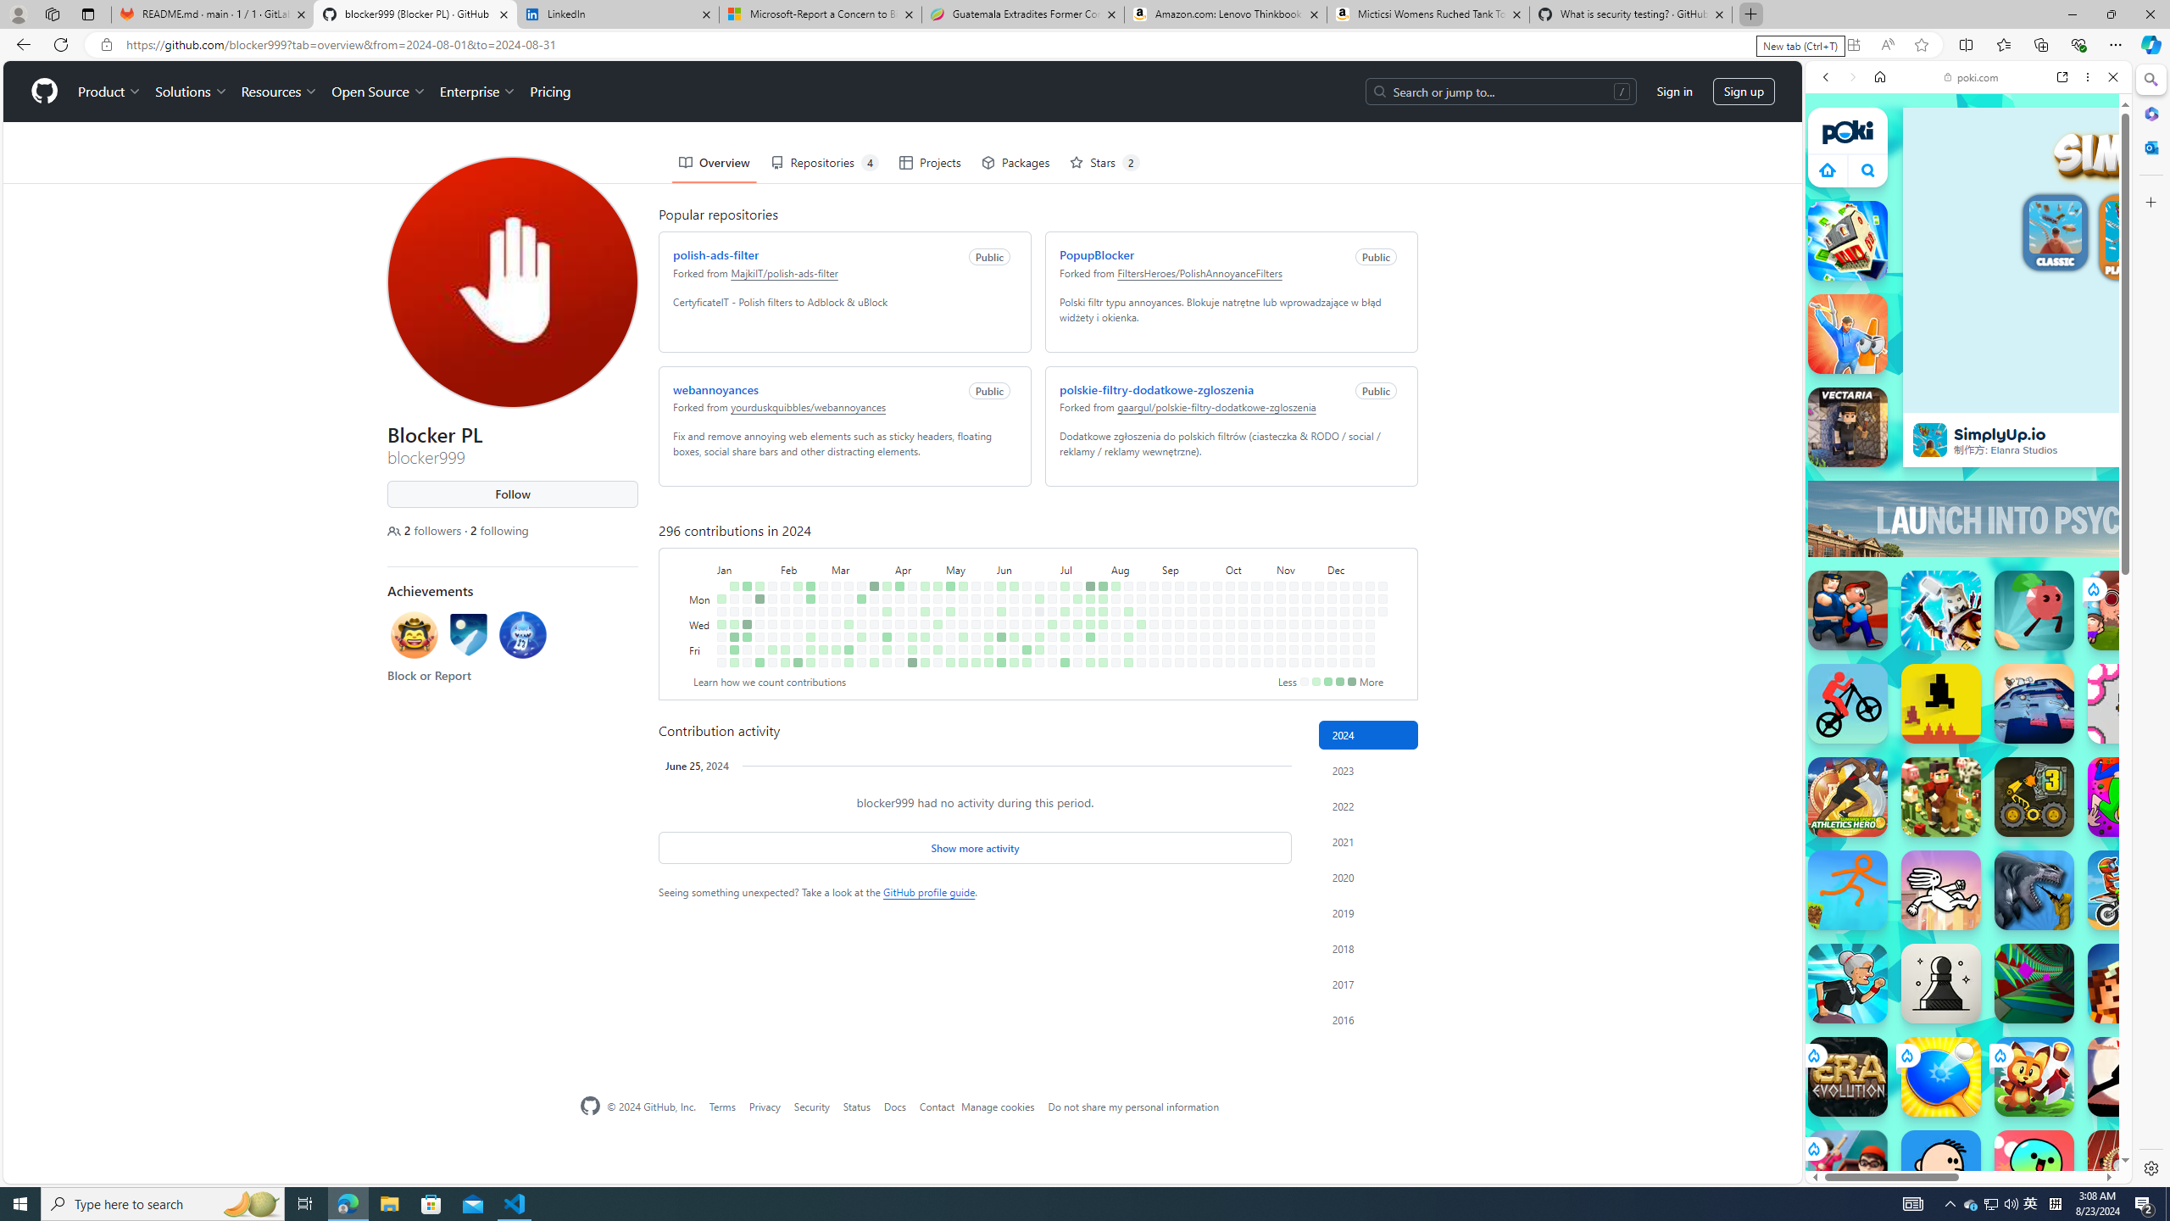 This screenshot has height=1221, width=2170. Describe the element at coordinates (1039, 637) in the screenshot. I see `3 contributions on June 27th.` at that location.